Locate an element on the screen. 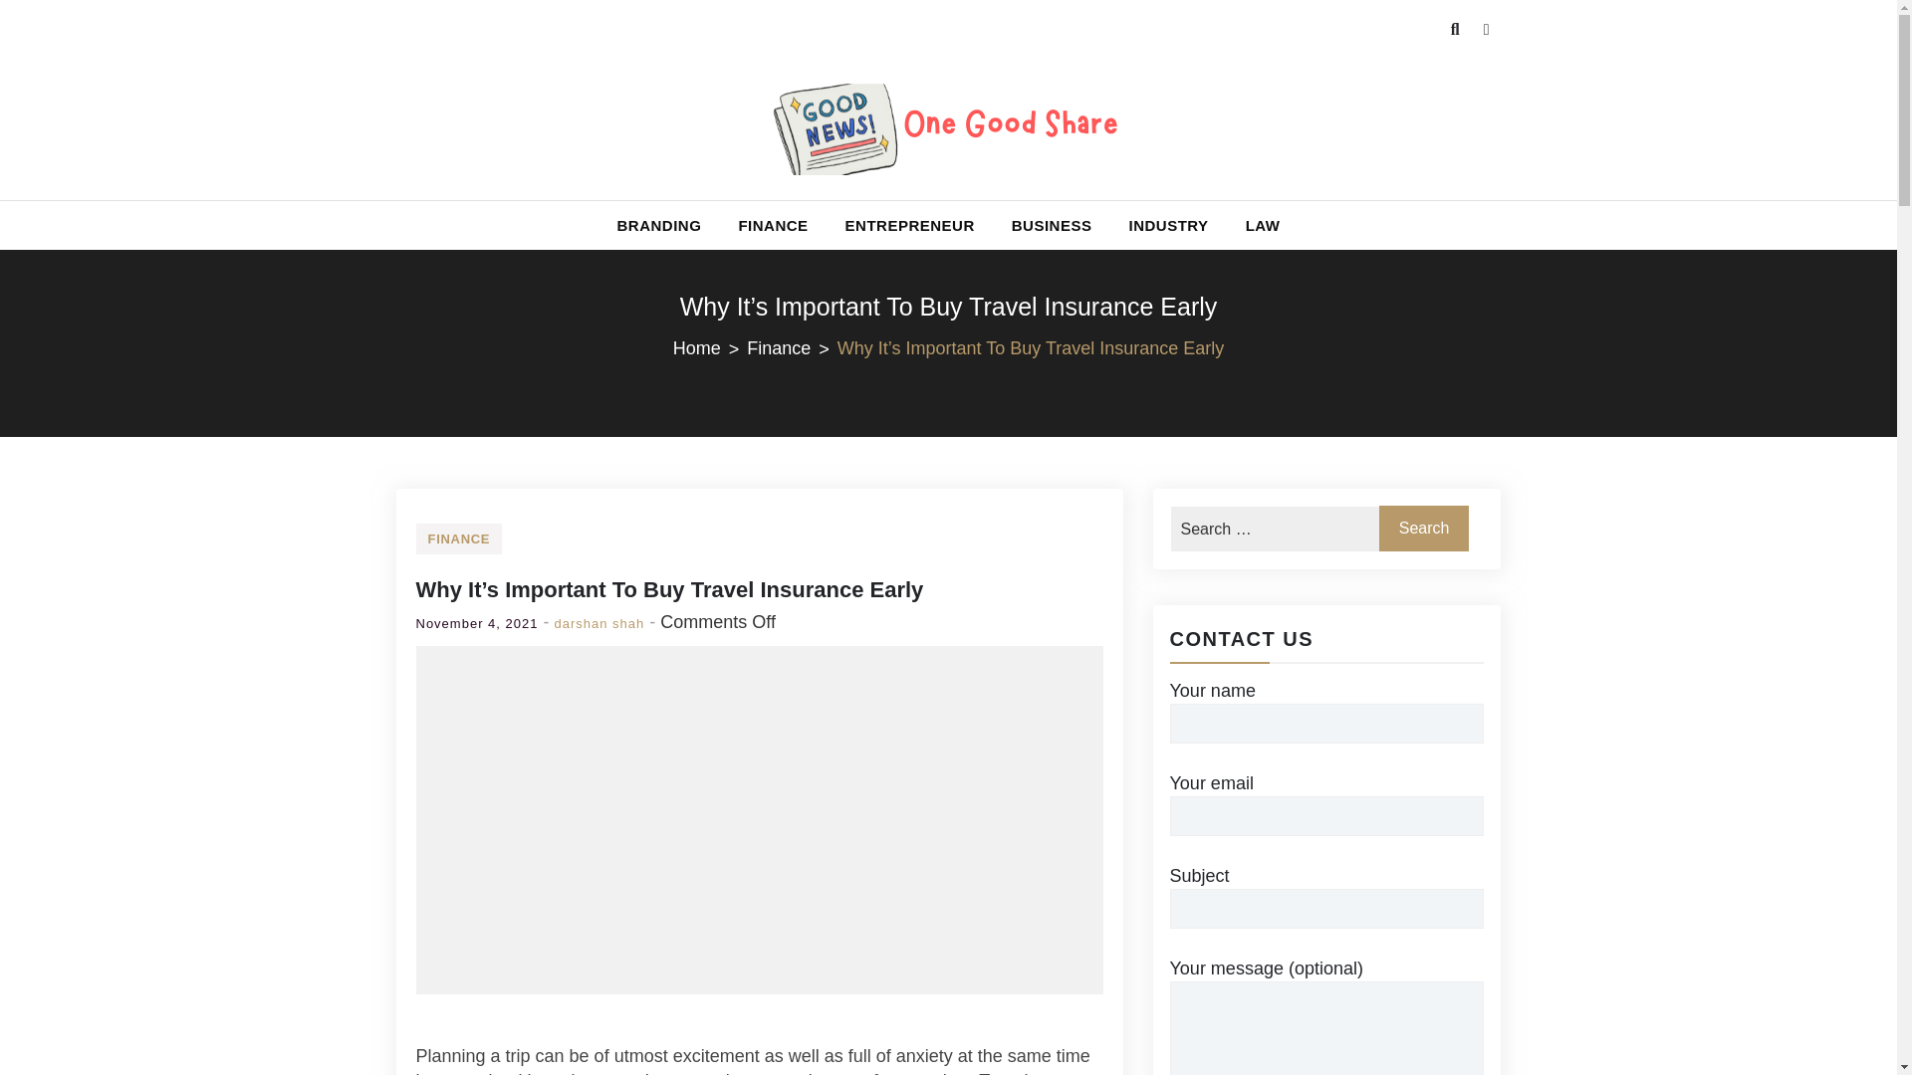 The width and height of the screenshot is (1912, 1075). ENTREPRENEUR is located at coordinates (910, 225).